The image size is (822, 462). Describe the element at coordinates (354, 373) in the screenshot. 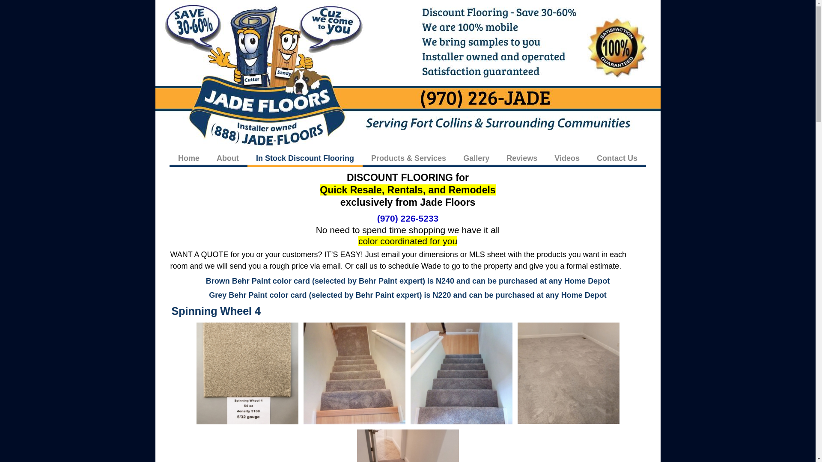

I see `Spinning-Wheel-4-Carpet-Fort-Collins-02` at that location.